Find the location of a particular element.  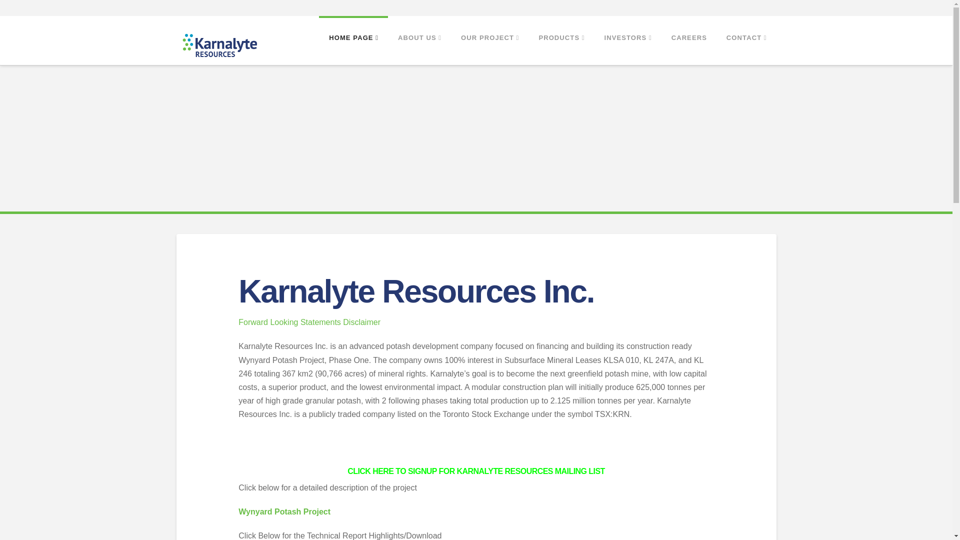

OUR PROJECT is located at coordinates (490, 38).